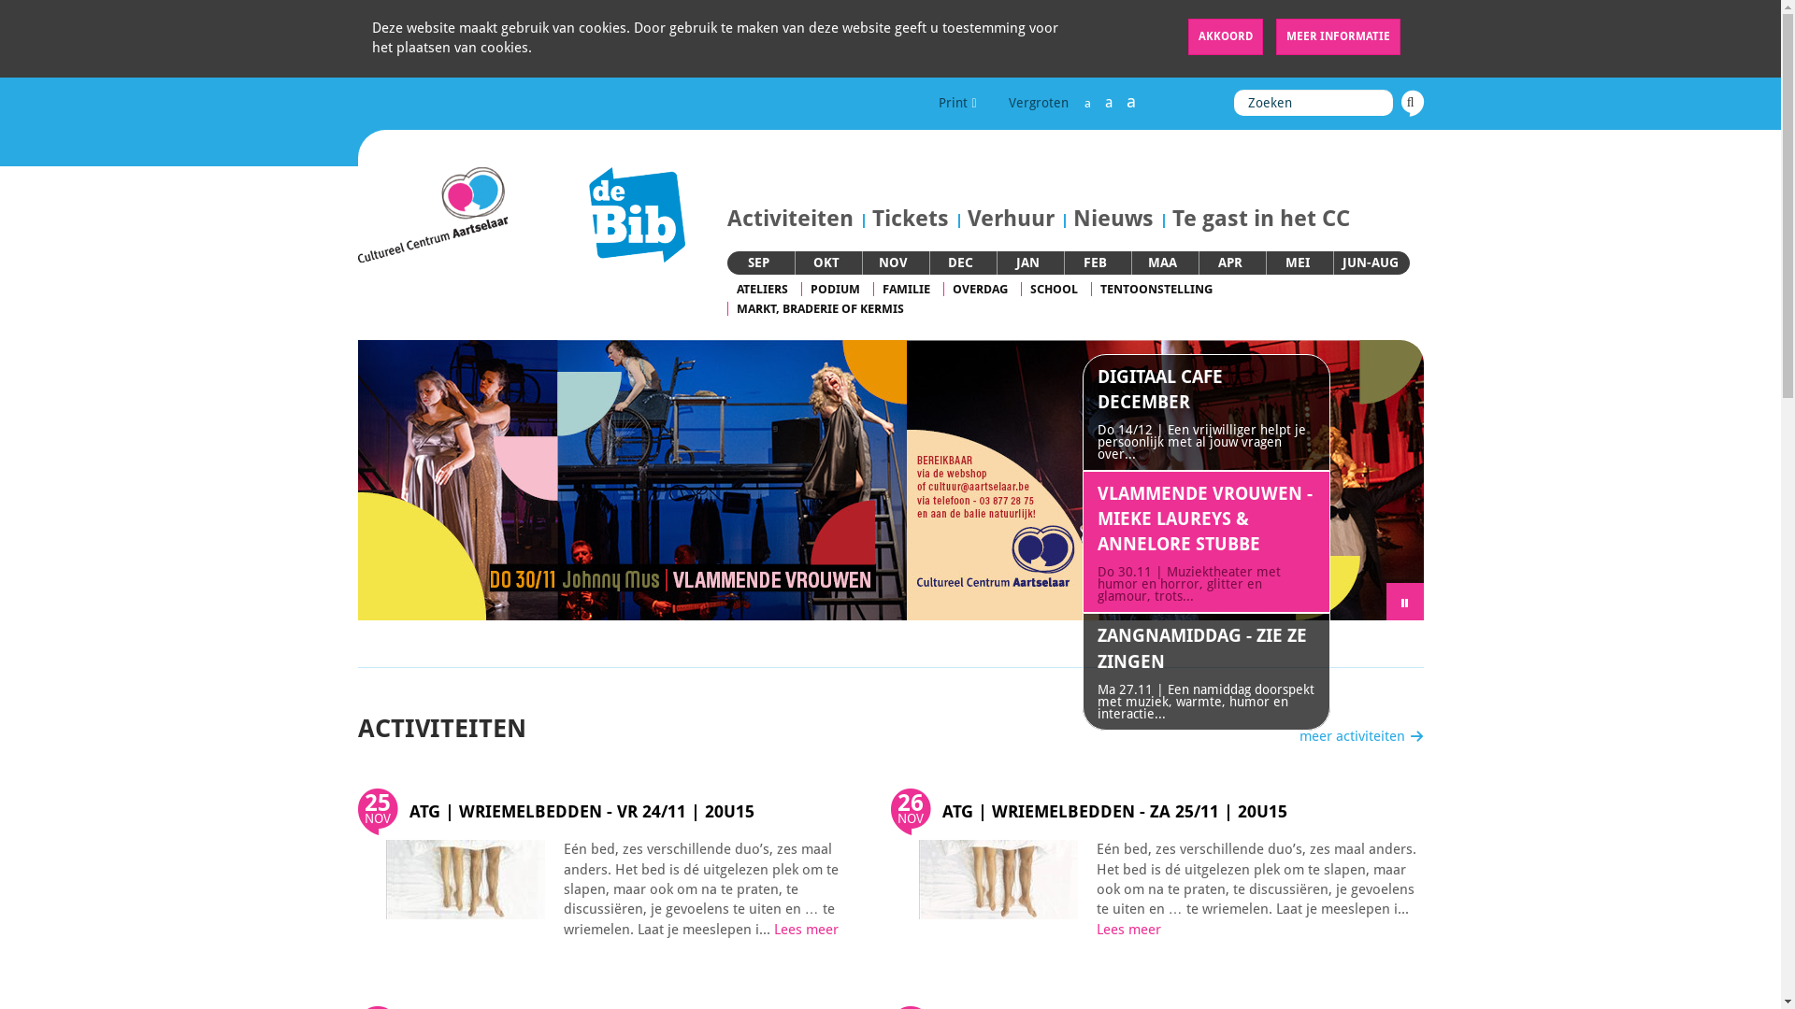 The image size is (1795, 1009). What do you see at coordinates (1225, 37) in the screenshot?
I see `AKKOORD` at bounding box center [1225, 37].